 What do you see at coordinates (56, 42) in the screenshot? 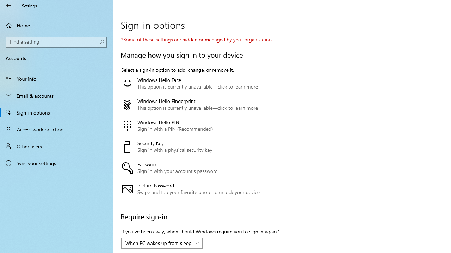
I see `Search box, Find a setting` at bounding box center [56, 42].